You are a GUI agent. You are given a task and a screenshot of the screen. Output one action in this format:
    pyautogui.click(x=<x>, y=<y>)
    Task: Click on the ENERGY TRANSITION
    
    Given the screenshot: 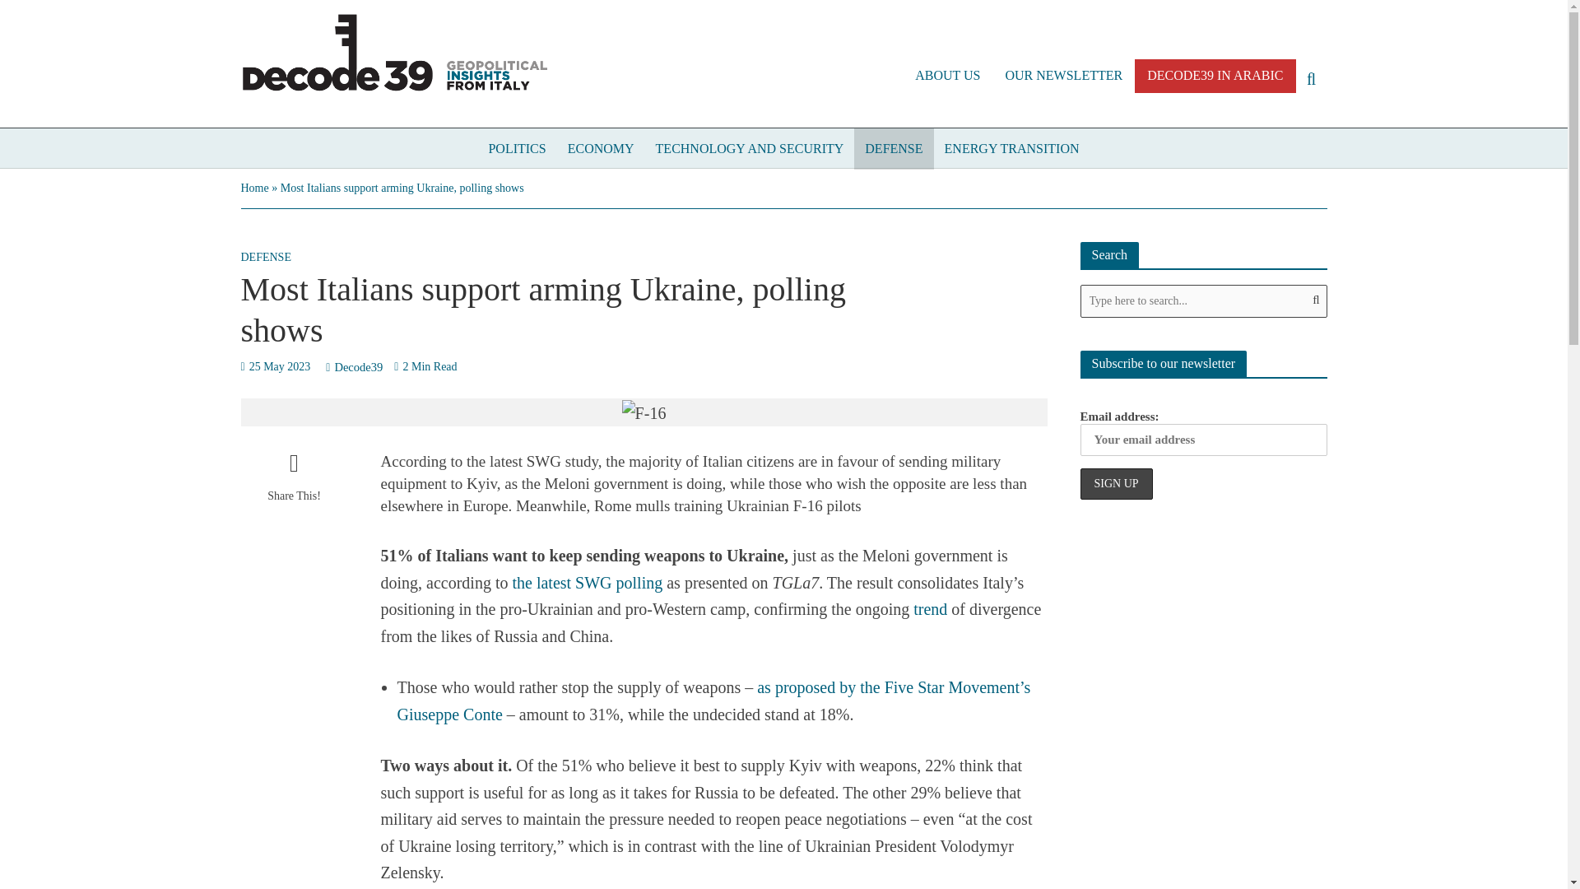 What is the action you would take?
    pyautogui.click(x=1011, y=148)
    